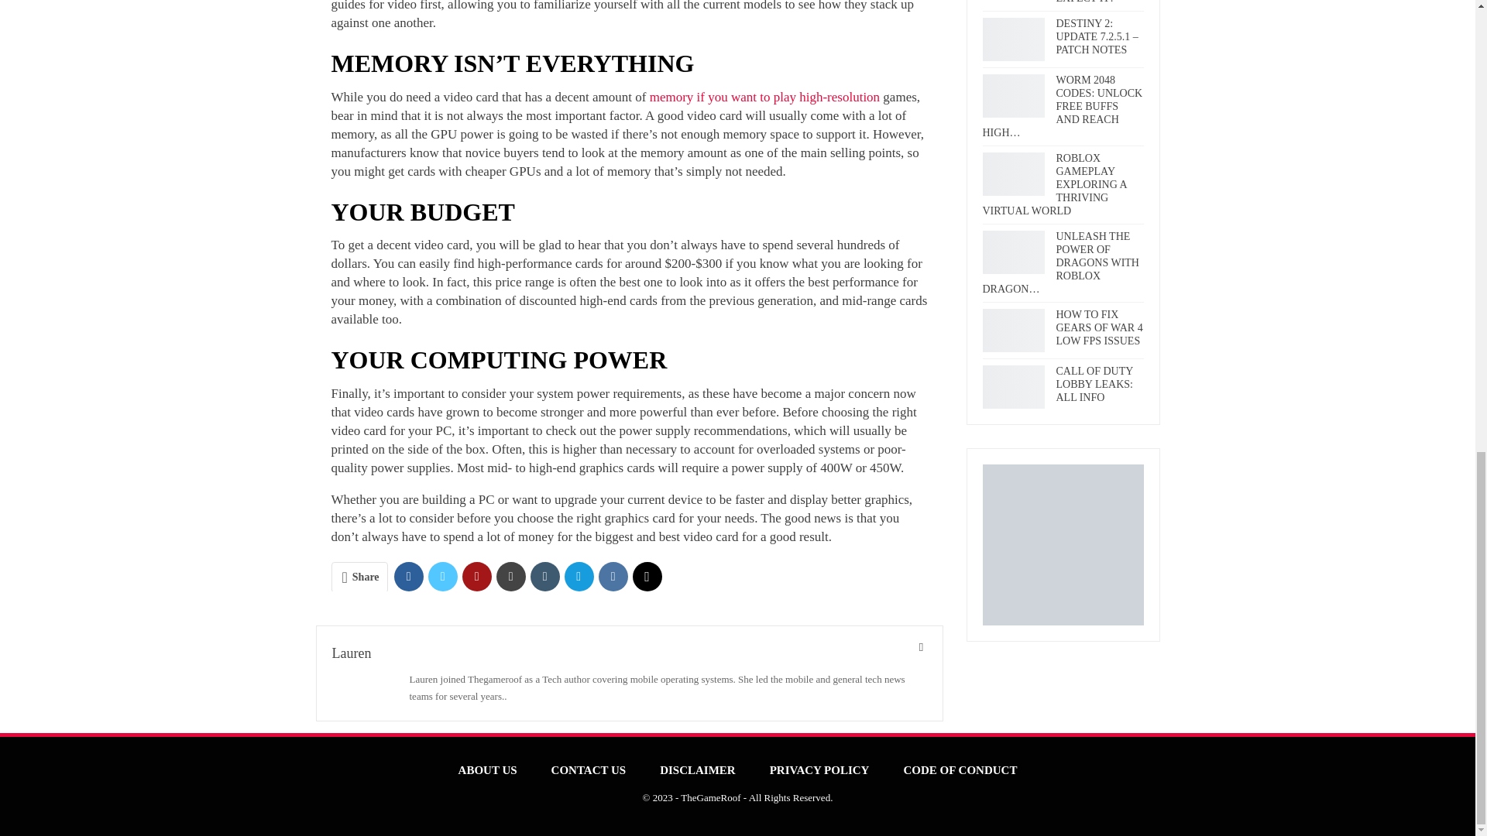  Describe the element at coordinates (1012, 173) in the screenshot. I see `Roblox Gameplay Exploring a Thriving Virtual World` at that location.